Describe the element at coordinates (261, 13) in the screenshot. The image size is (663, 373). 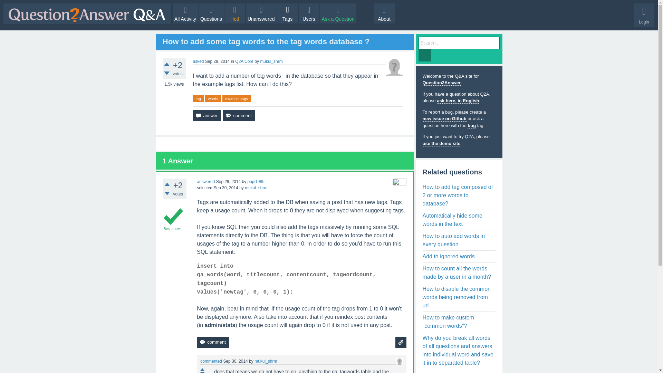
I see `Unanswered` at that location.